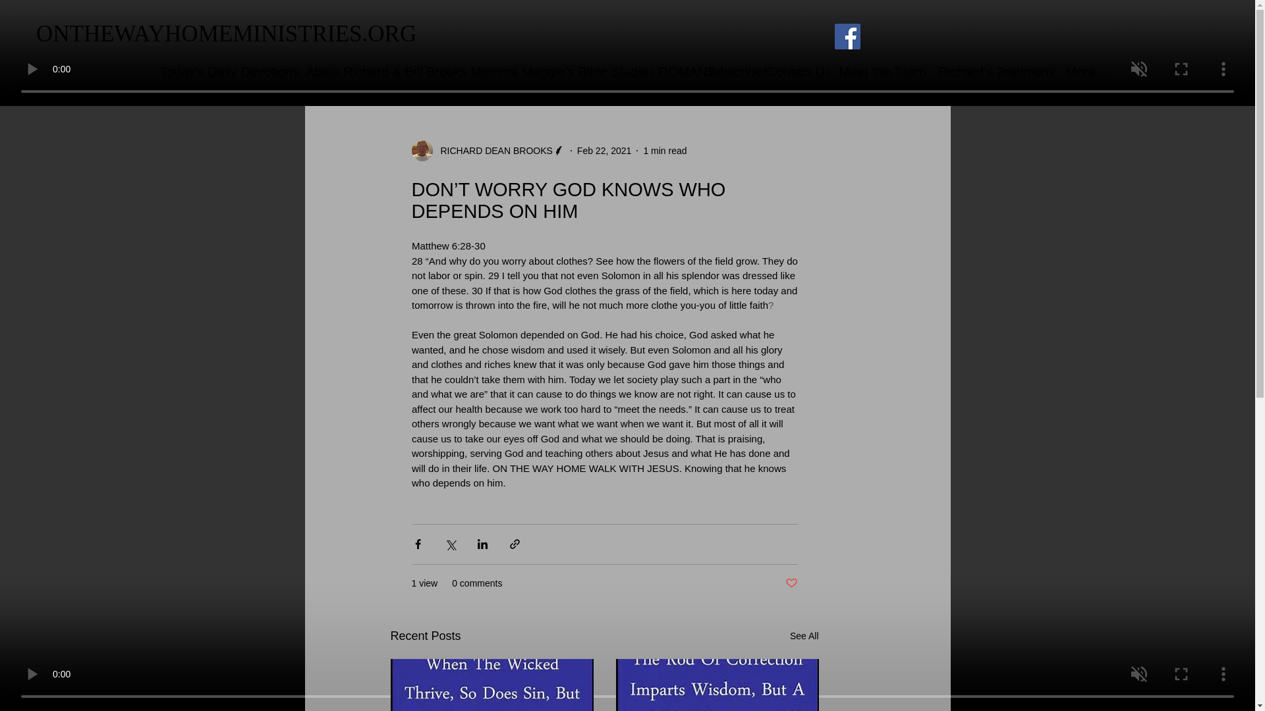 Image resolution: width=1265 pixels, height=711 pixels. Describe the element at coordinates (492, 150) in the screenshot. I see `RICHARD DEAN BROOKS` at that location.